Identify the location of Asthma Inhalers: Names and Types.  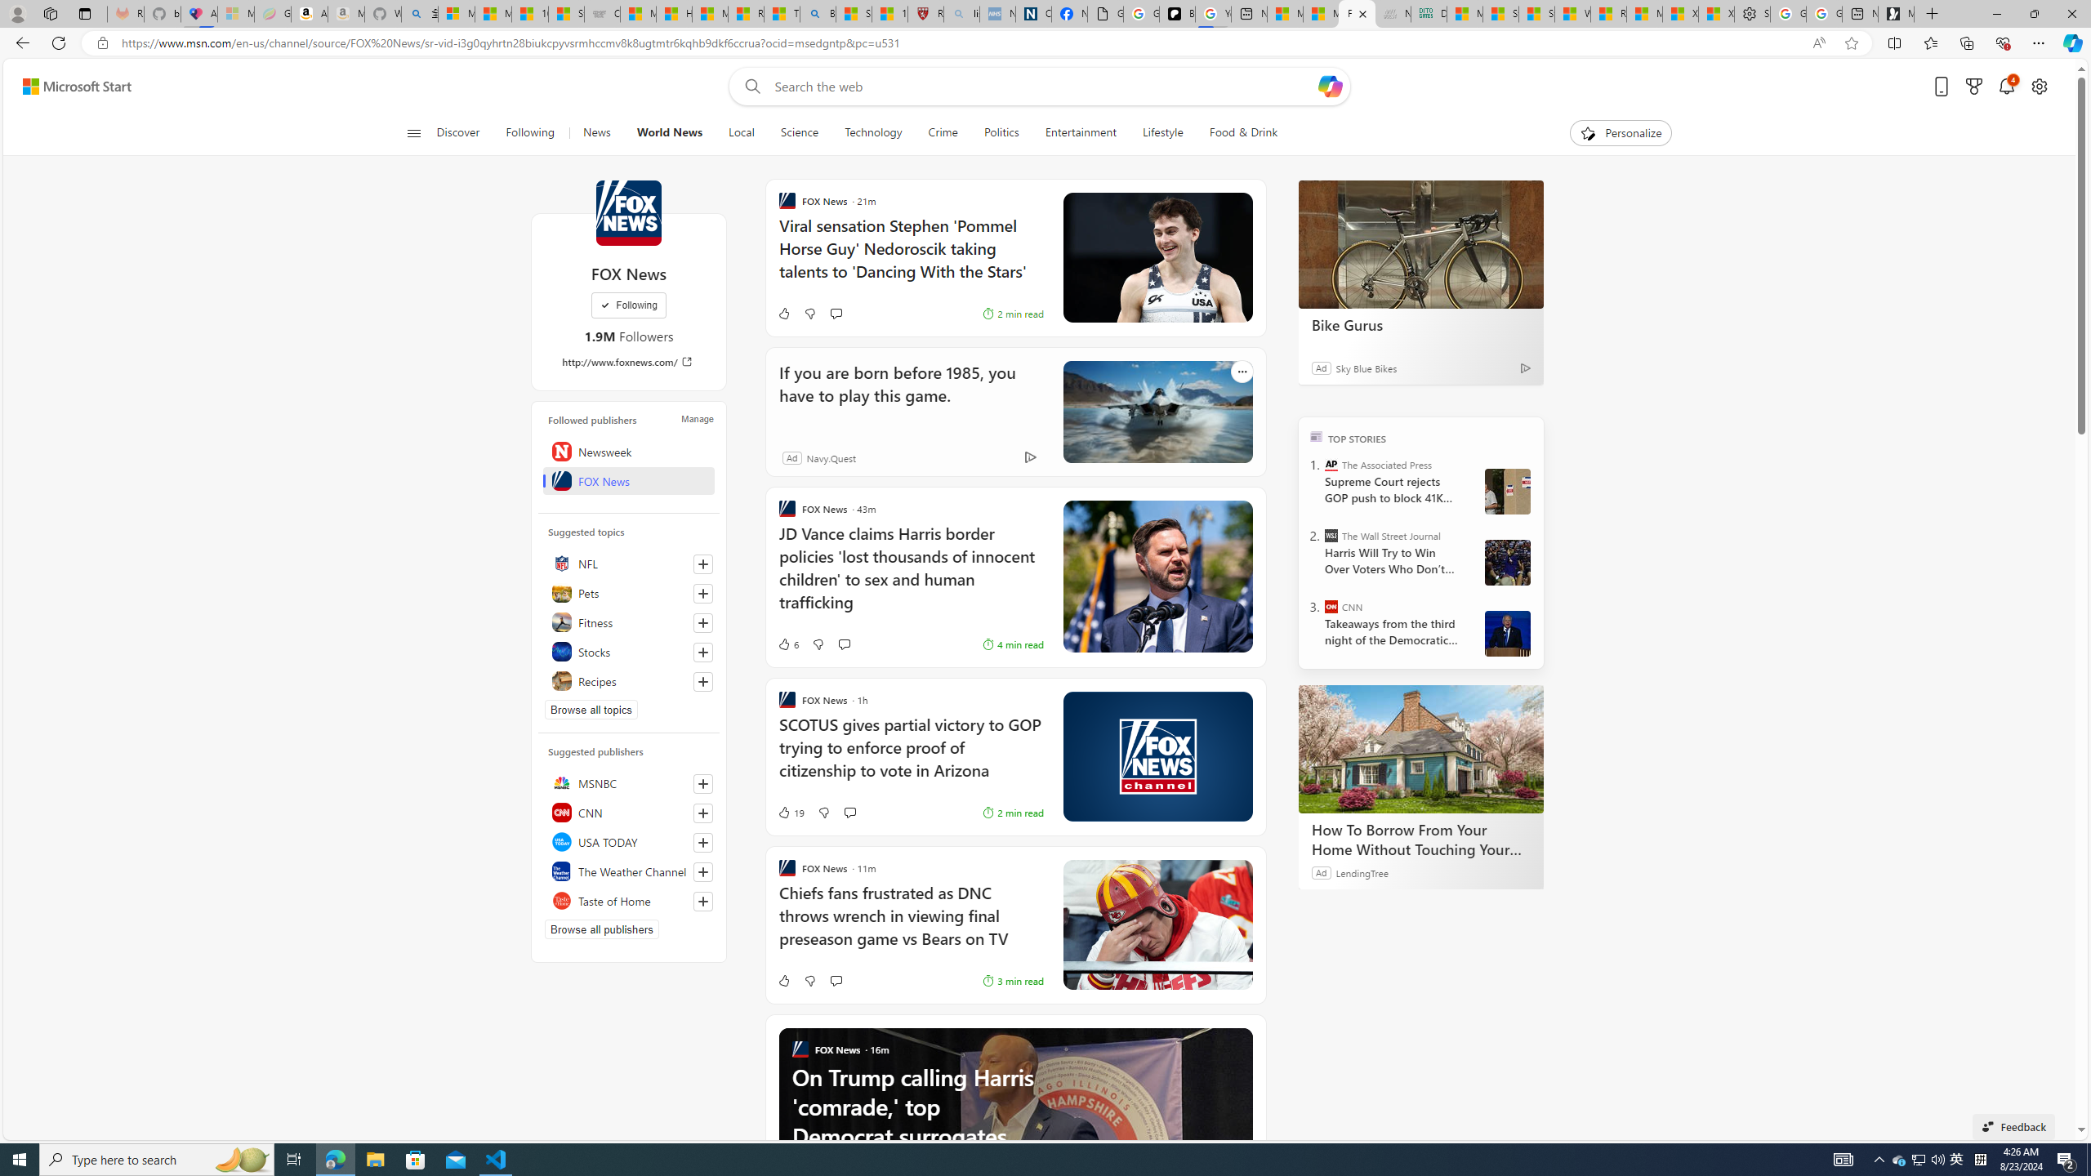
(198, 14).